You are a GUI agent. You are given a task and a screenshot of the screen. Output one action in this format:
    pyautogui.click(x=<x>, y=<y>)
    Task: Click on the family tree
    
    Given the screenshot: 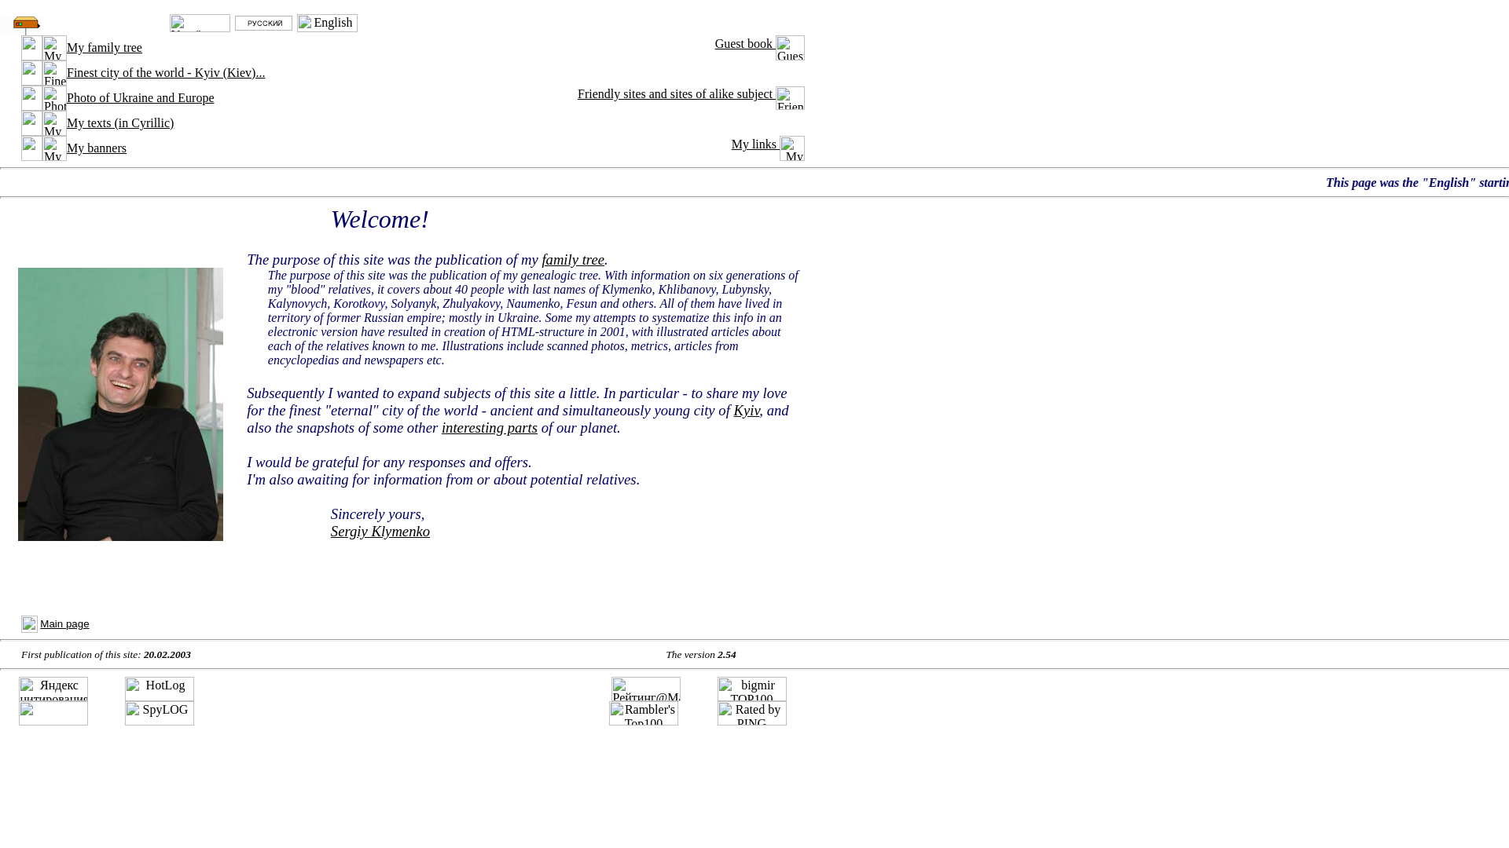 What is the action you would take?
    pyautogui.click(x=573, y=259)
    